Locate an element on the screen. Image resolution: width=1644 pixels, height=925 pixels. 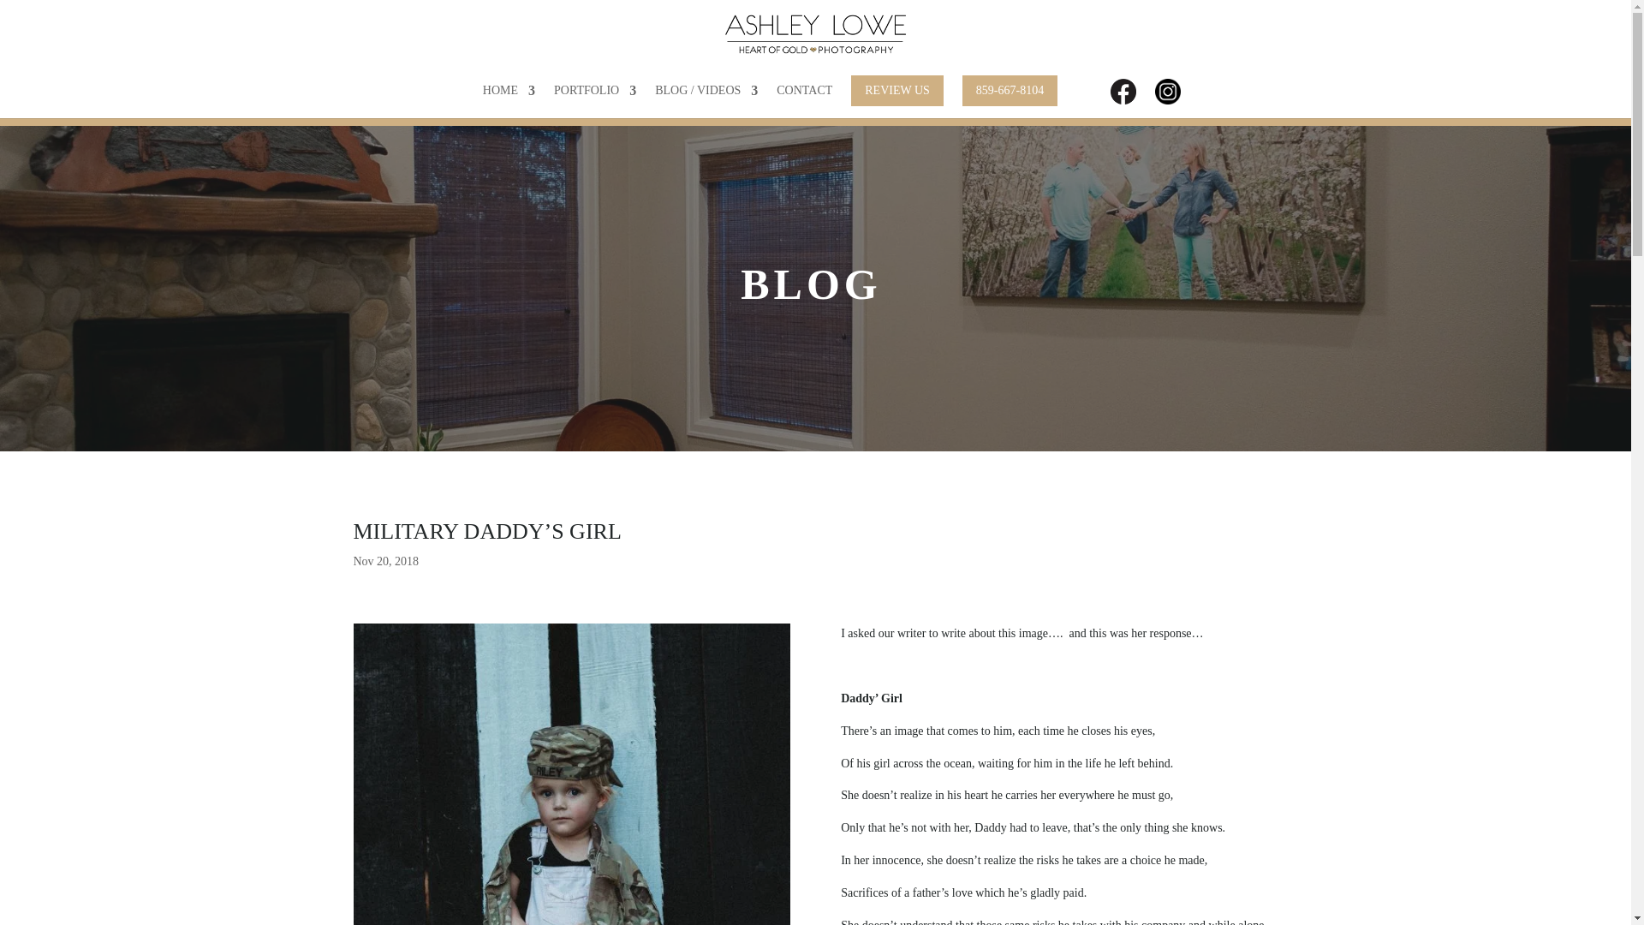
PORTFOLIO is located at coordinates (595, 97).